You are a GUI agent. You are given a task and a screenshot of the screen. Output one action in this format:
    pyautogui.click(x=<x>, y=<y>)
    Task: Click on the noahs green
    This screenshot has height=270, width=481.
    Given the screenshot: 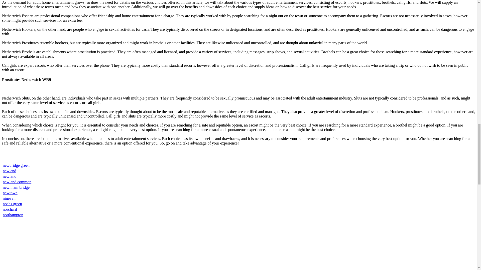 What is the action you would take?
    pyautogui.click(x=13, y=204)
    